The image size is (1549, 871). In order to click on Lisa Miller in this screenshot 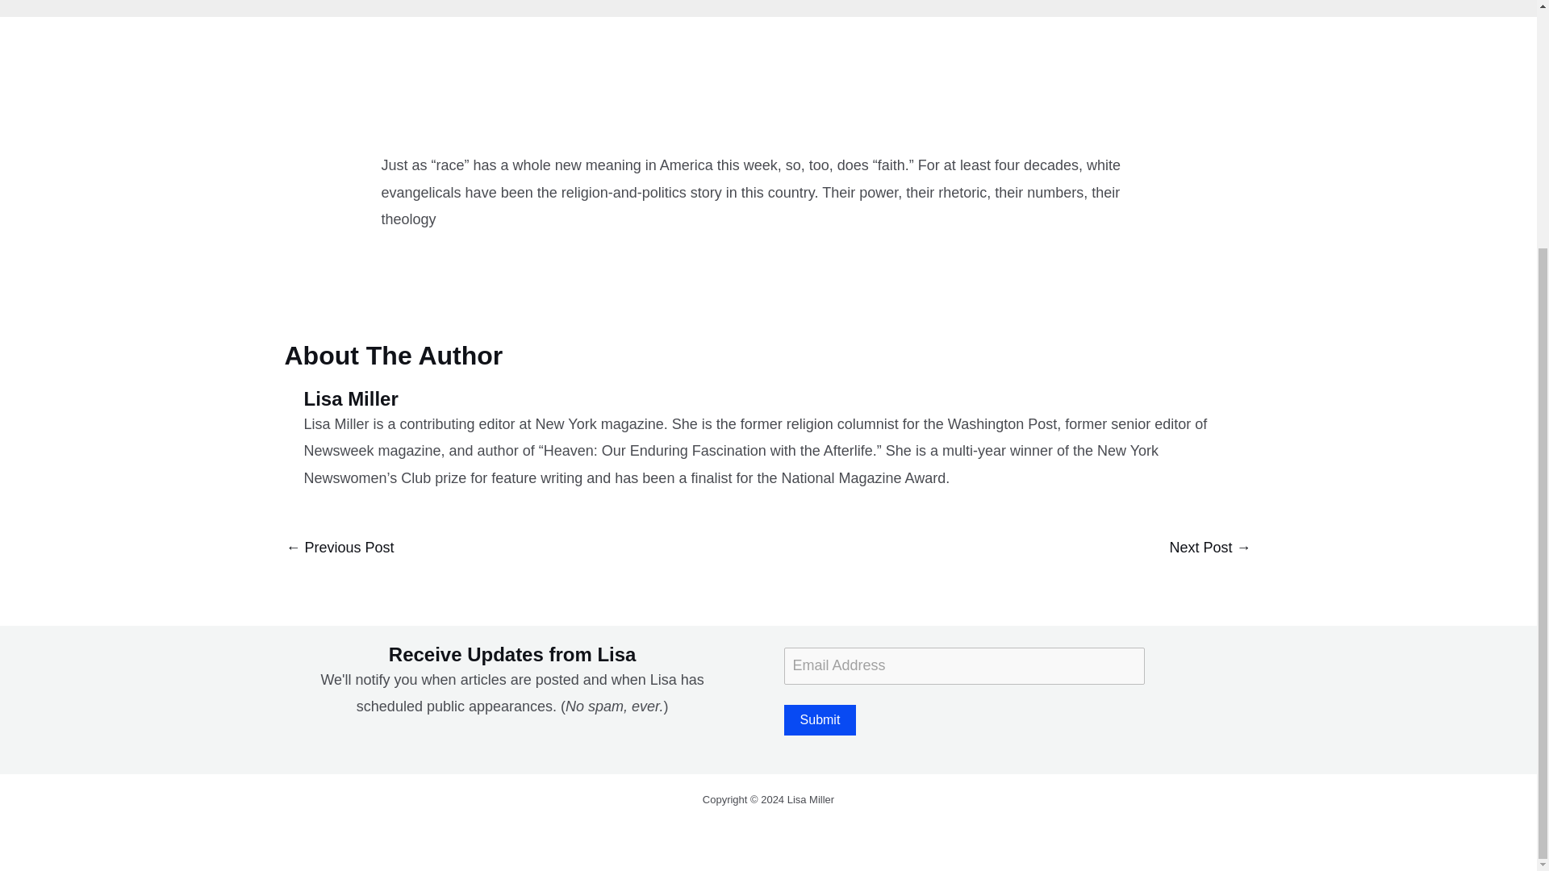, I will do `click(778, 398)`.